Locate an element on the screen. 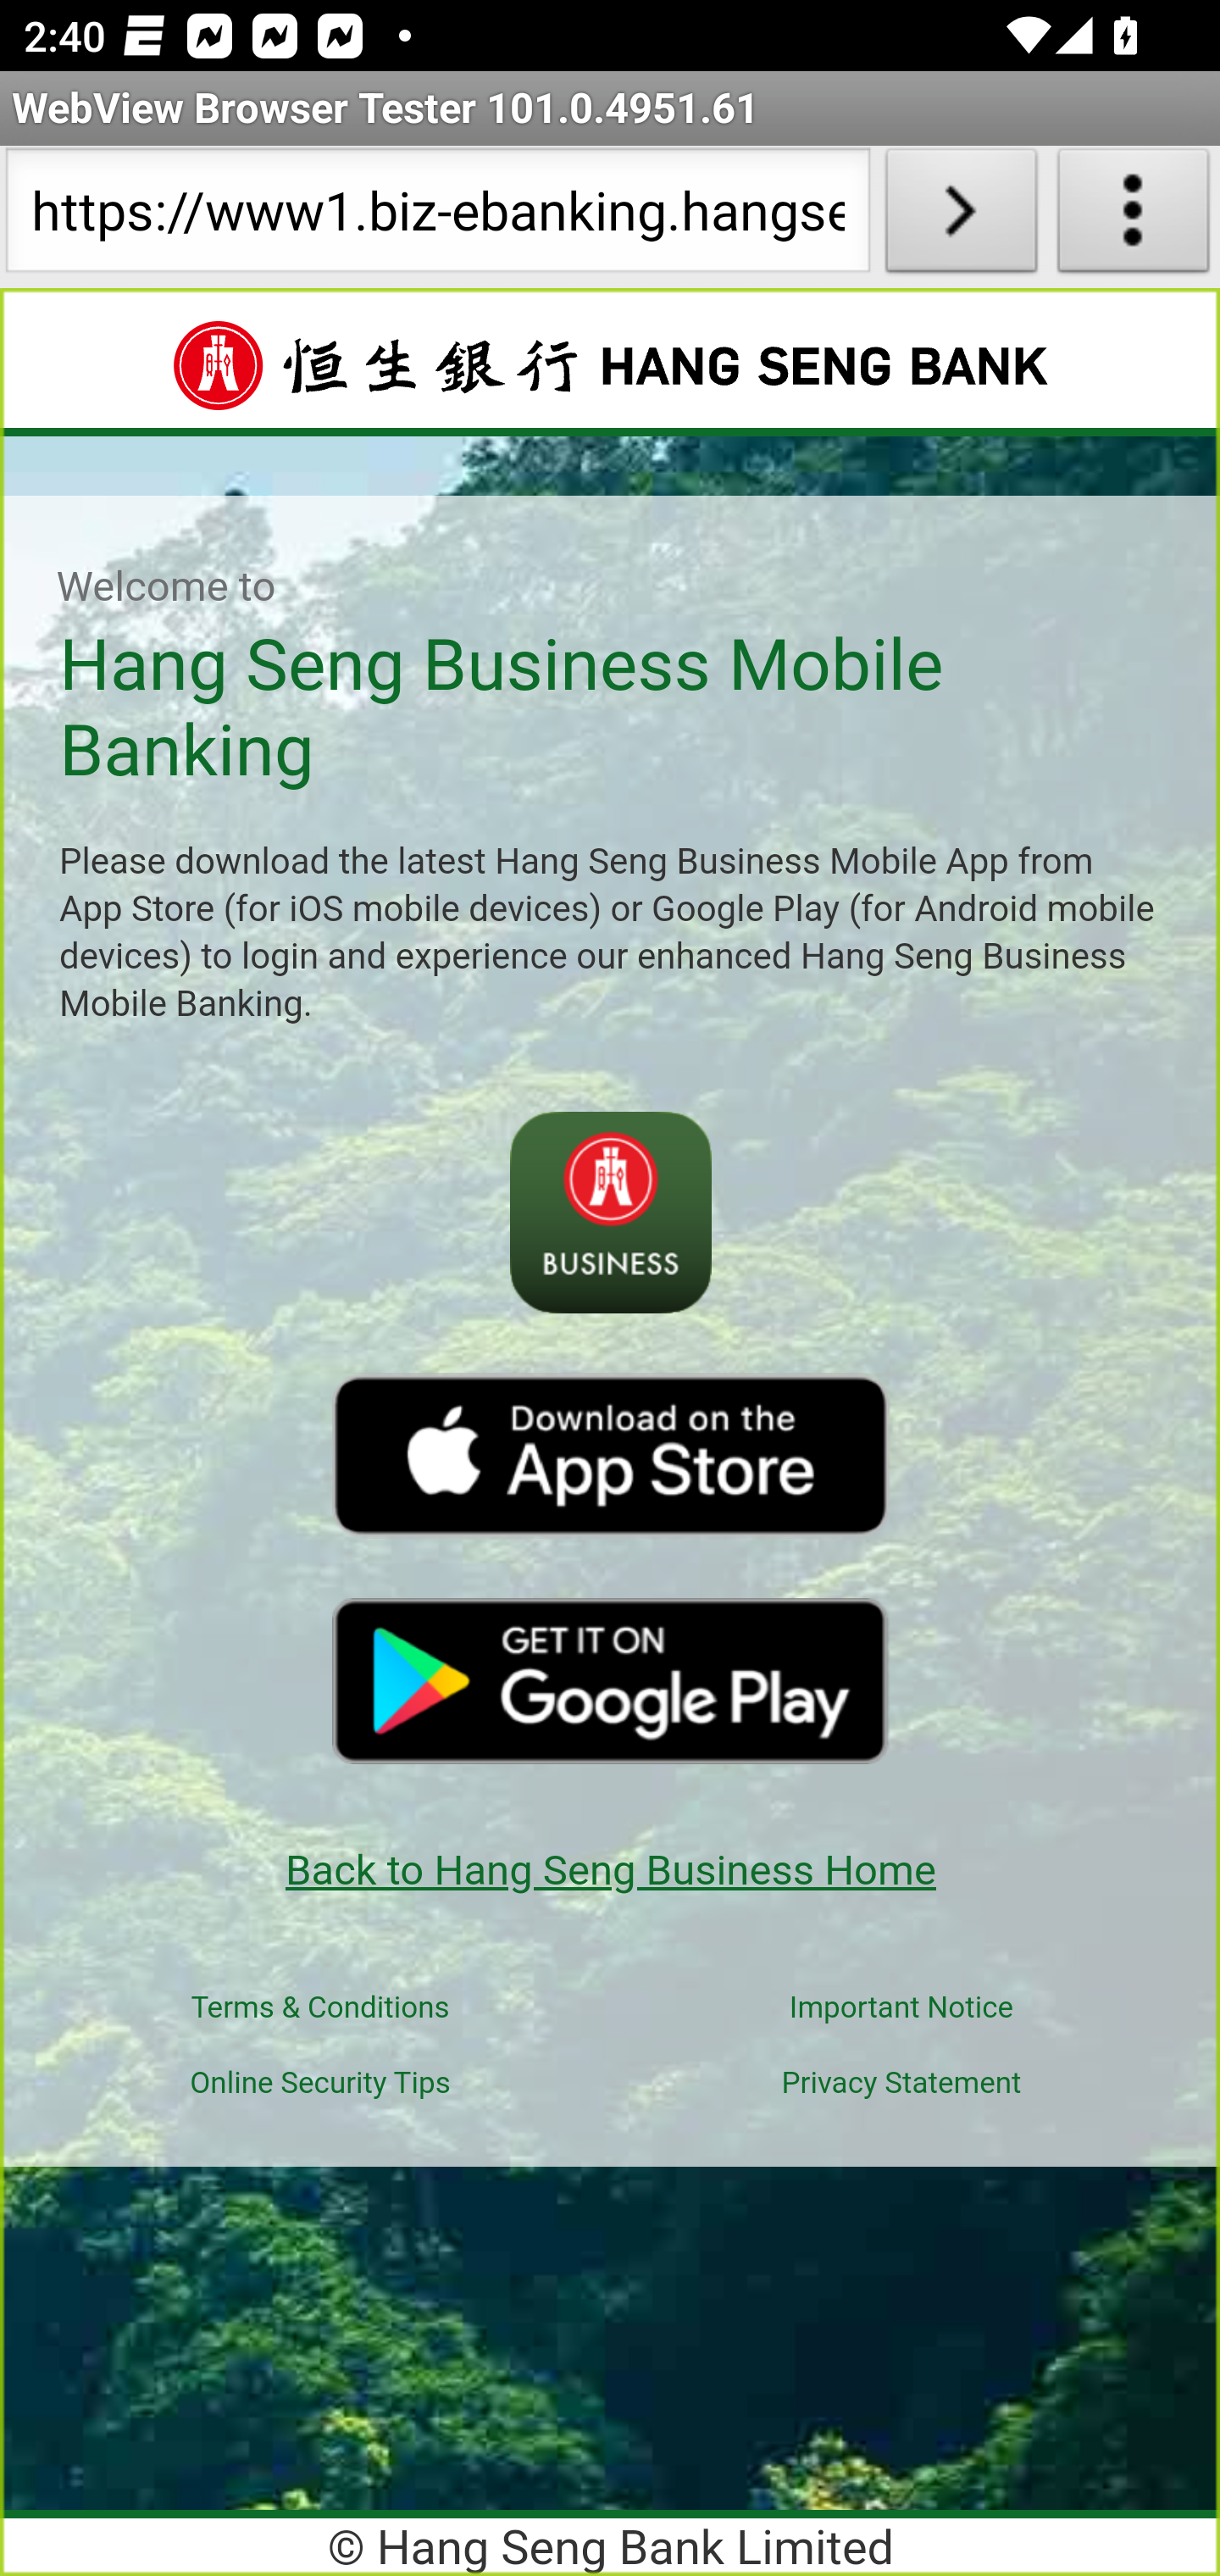 The width and height of the screenshot is (1220, 2576). logo is located at coordinates (610, 1679).